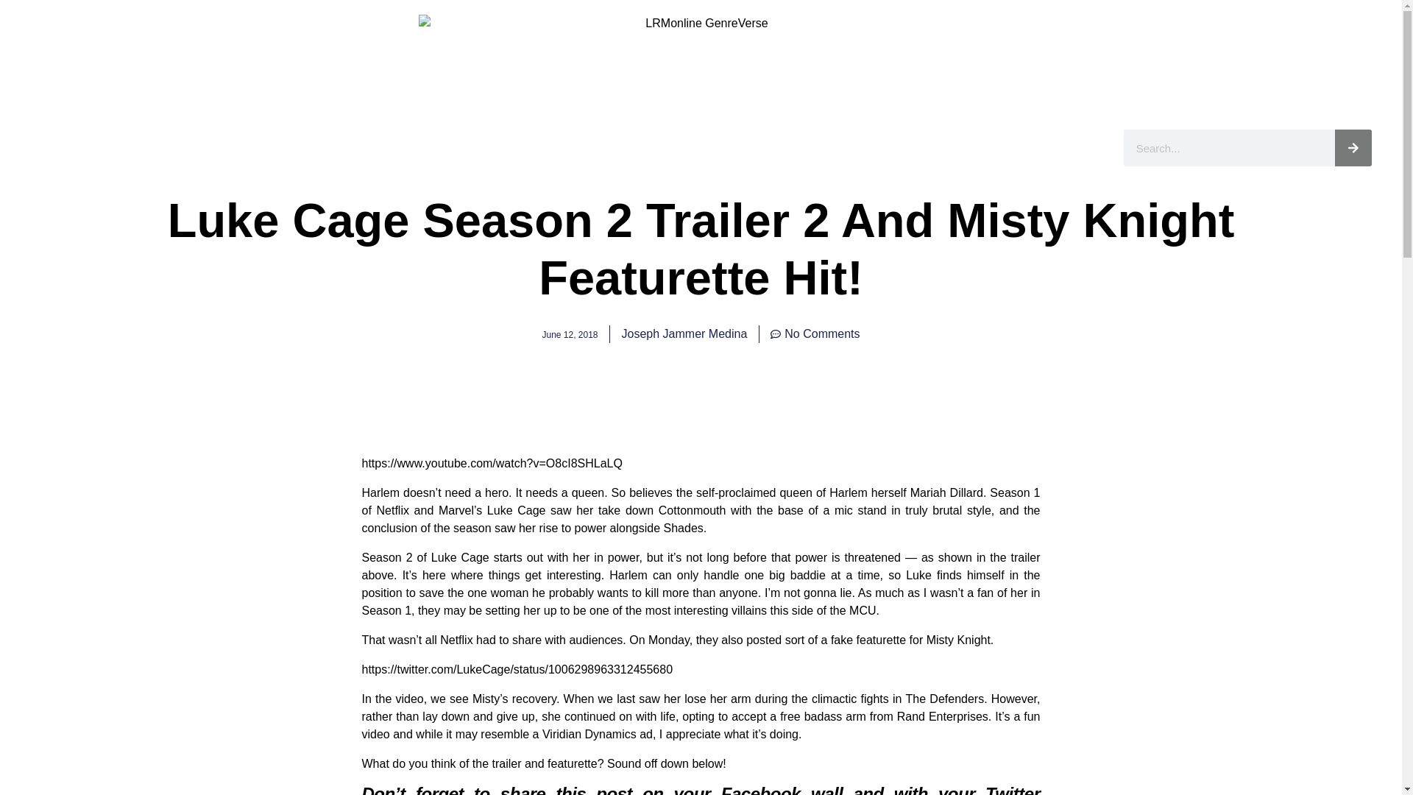  What do you see at coordinates (425, 146) in the screenshot?
I see `Interviews` at bounding box center [425, 146].